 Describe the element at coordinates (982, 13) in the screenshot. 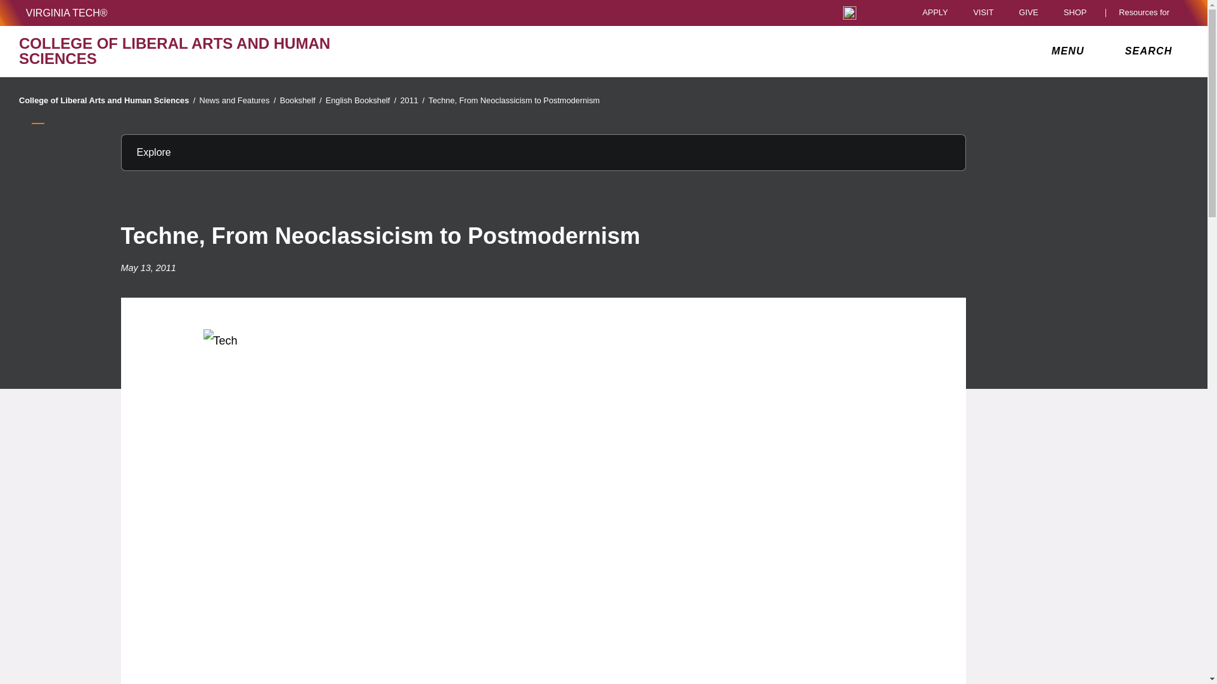

I see `VISIT` at that location.